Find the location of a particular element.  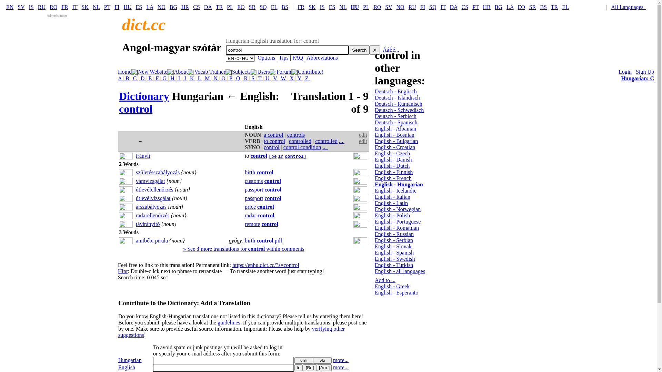

passport is located at coordinates (254, 189).